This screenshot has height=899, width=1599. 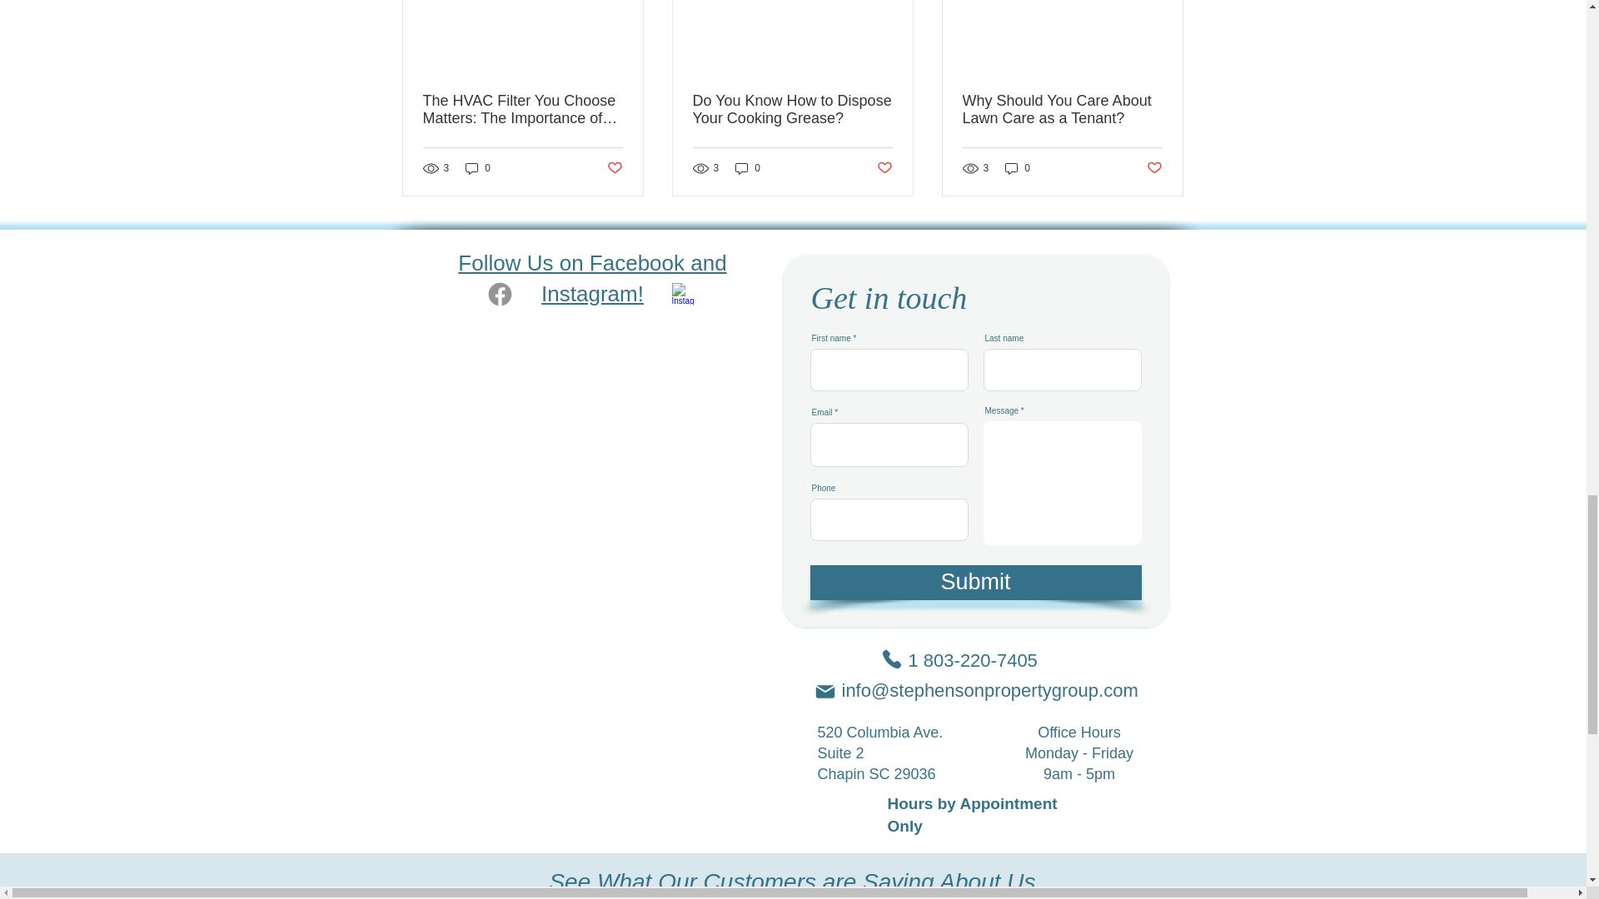 I want to click on Post not marked as liked, so click(x=613, y=168).